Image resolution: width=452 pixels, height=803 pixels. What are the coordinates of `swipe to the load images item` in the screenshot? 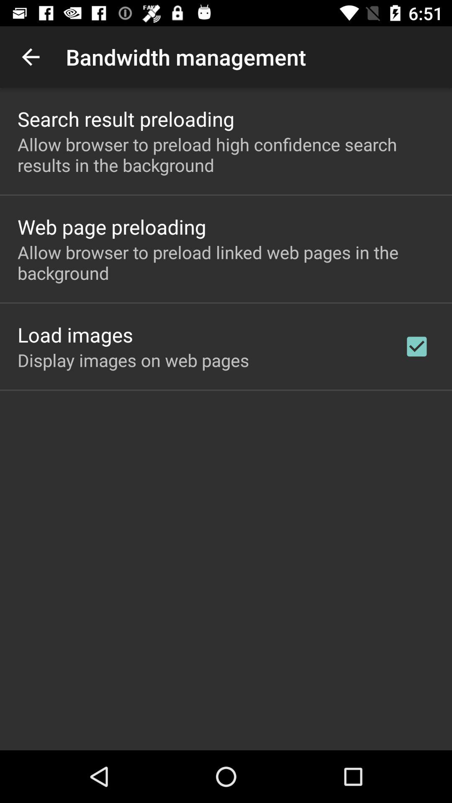 It's located at (75, 335).